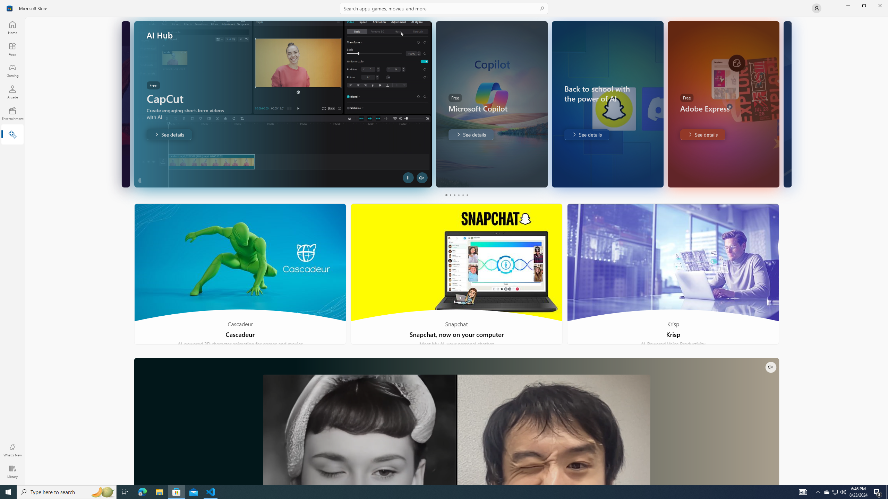 The height and width of the screenshot is (499, 888). What do you see at coordinates (817, 8) in the screenshot?
I see `User profile` at bounding box center [817, 8].